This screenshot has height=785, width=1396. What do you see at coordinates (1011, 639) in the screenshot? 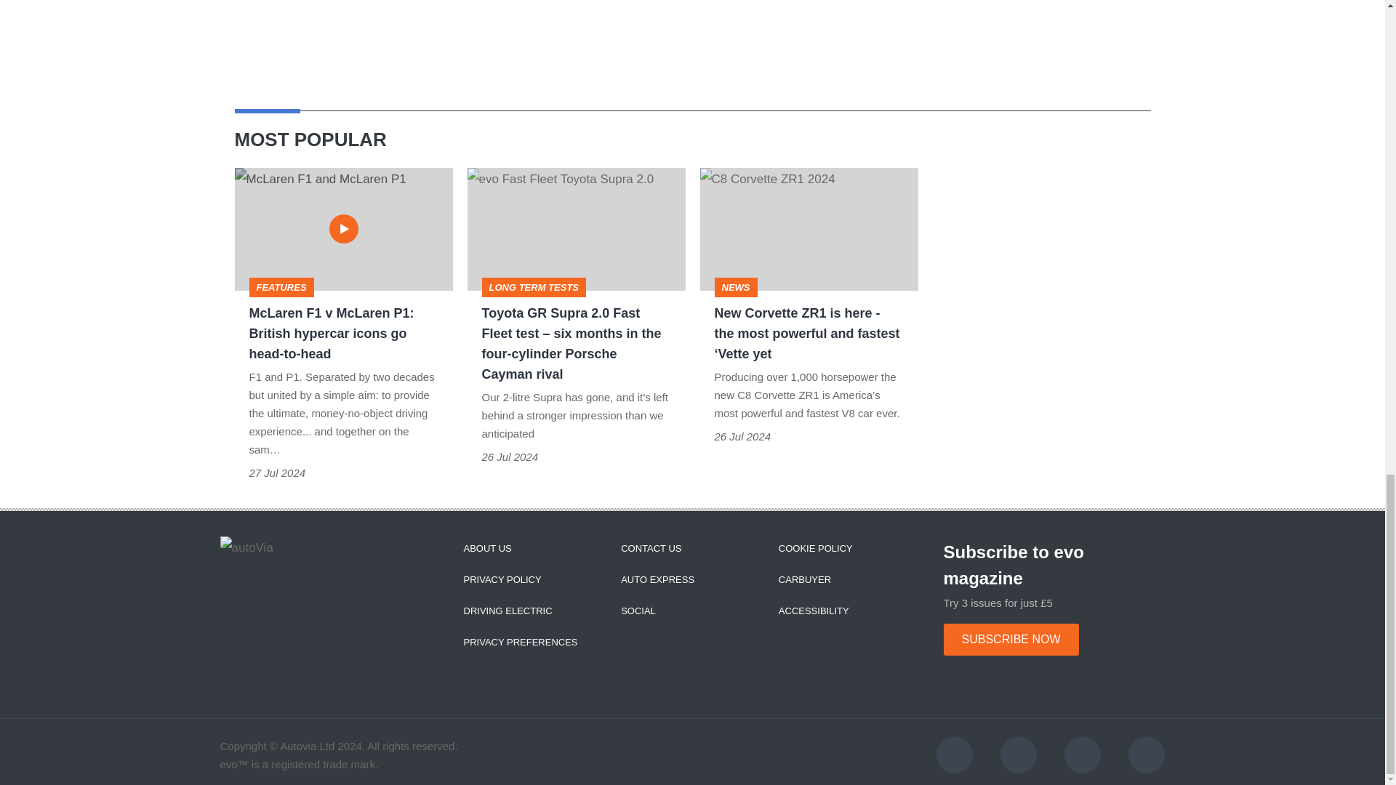
I see `Subscribe now` at bounding box center [1011, 639].